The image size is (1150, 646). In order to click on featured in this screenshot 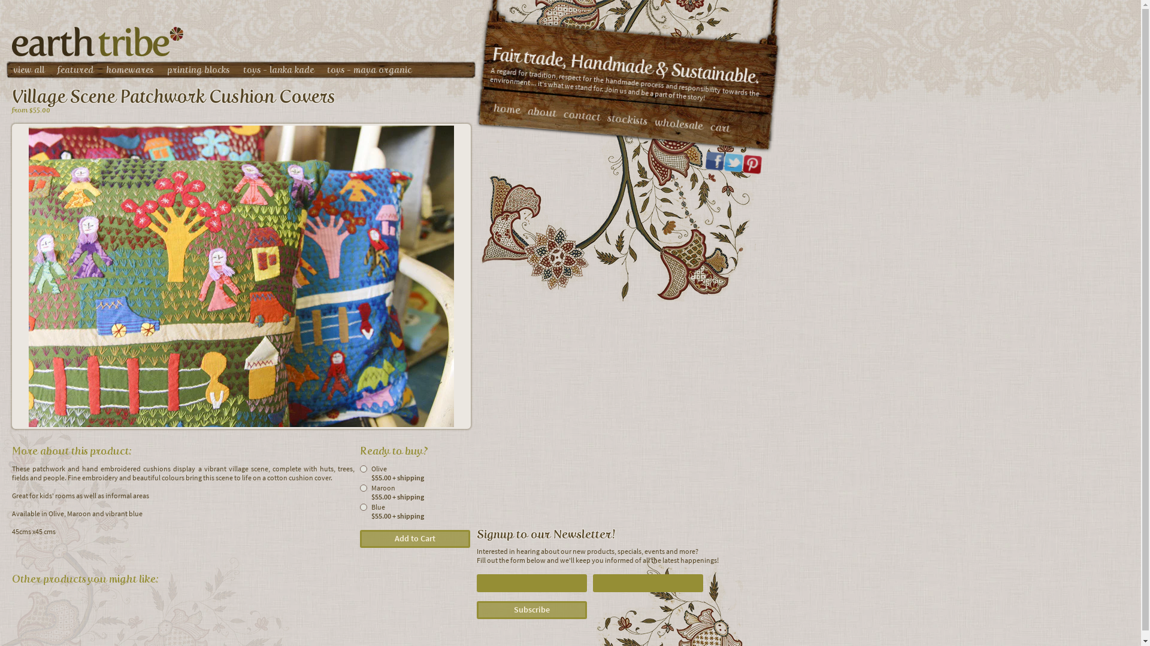, I will do `click(75, 70)`.